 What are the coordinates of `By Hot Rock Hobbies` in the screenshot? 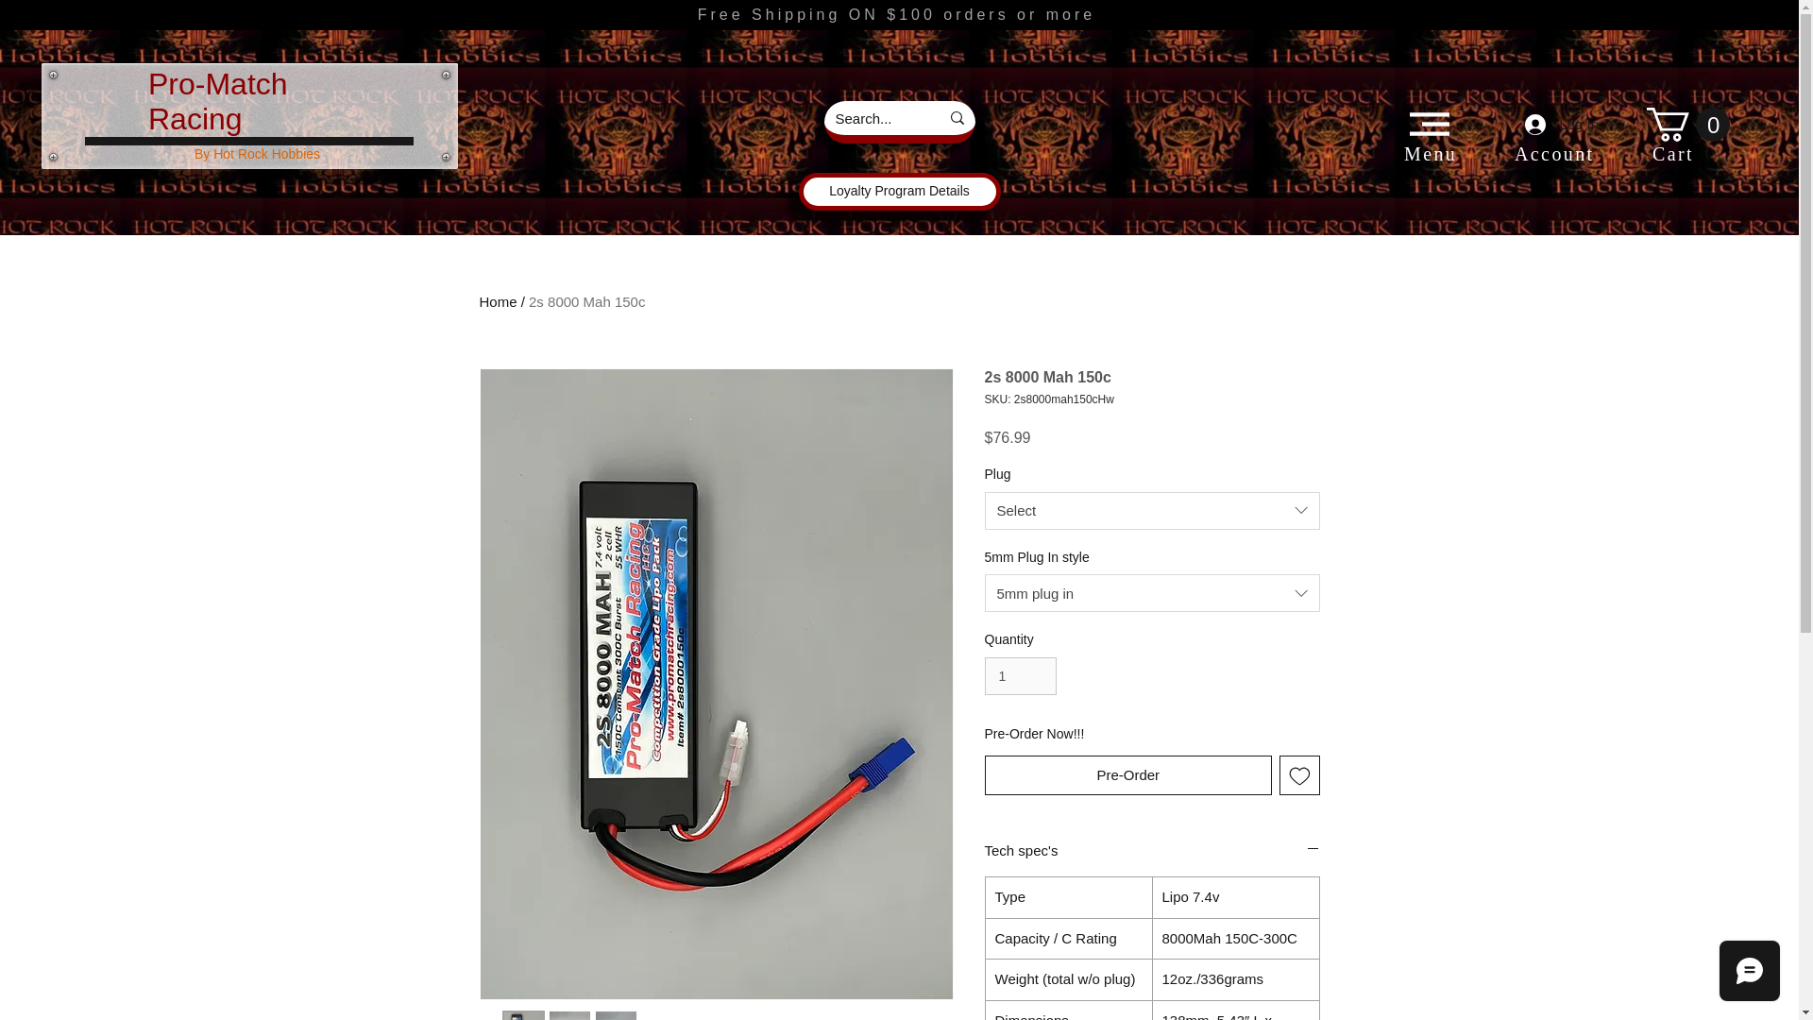 It's located at (257, 153).